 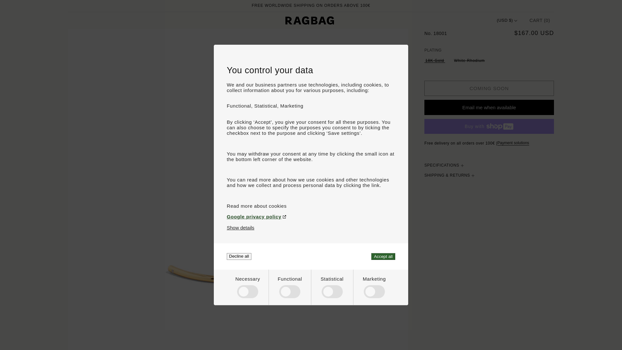 What do you see at coordinates (311, 216) in the screenshot?
I see `Google privacy policy` at bounding box center [311, 216].